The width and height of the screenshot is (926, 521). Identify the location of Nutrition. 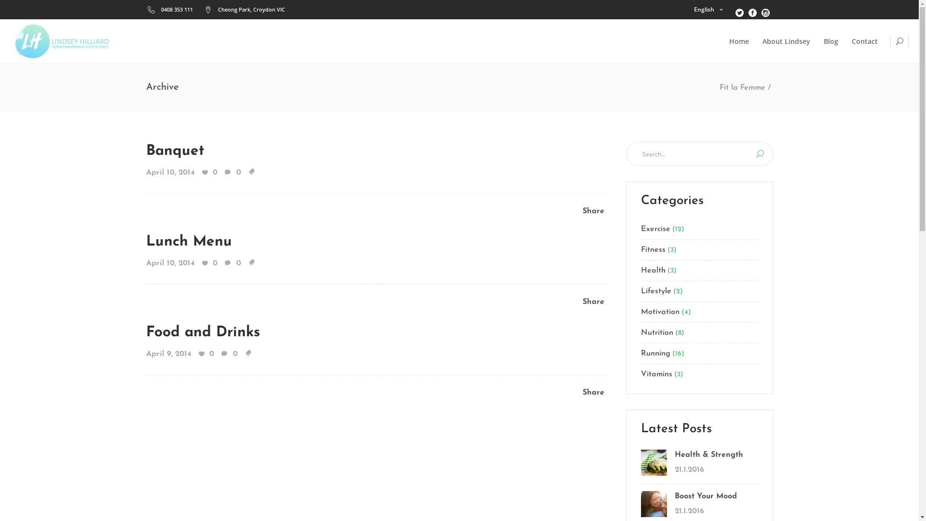
(657, 333).